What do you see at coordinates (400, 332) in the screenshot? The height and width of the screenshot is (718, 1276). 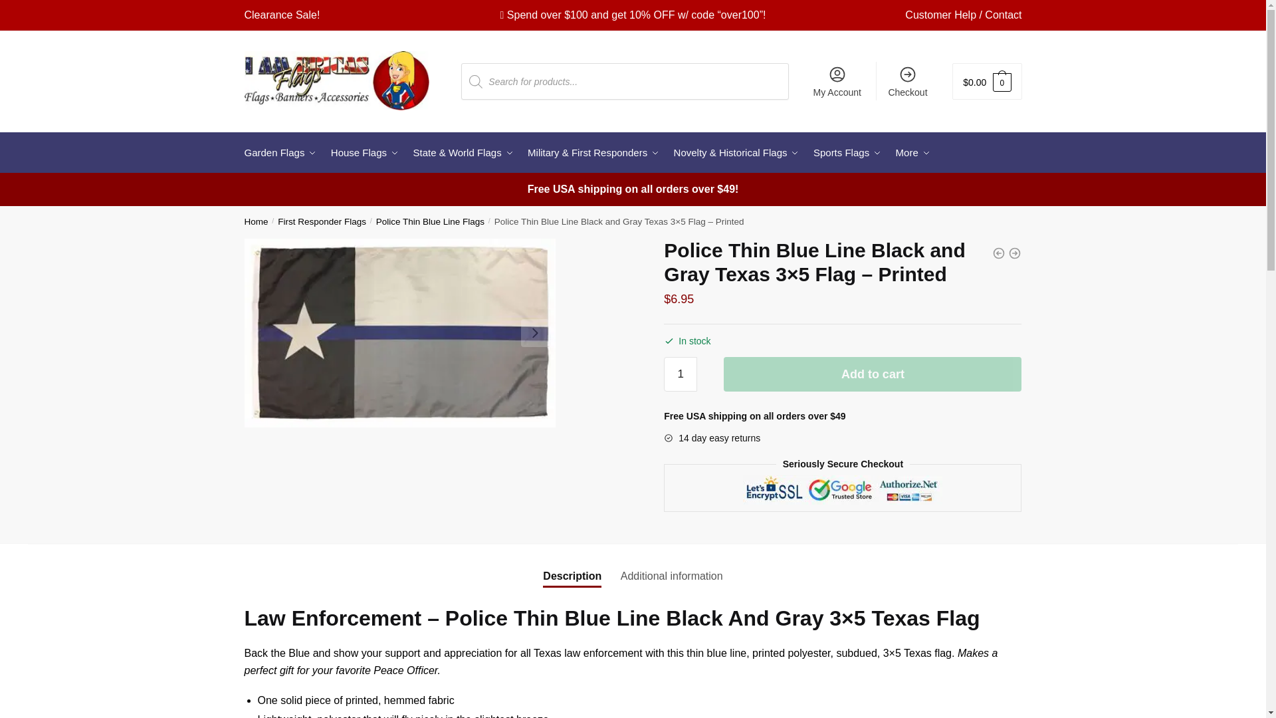 I see `click to zoom-in` at bounding box center [400, 332].